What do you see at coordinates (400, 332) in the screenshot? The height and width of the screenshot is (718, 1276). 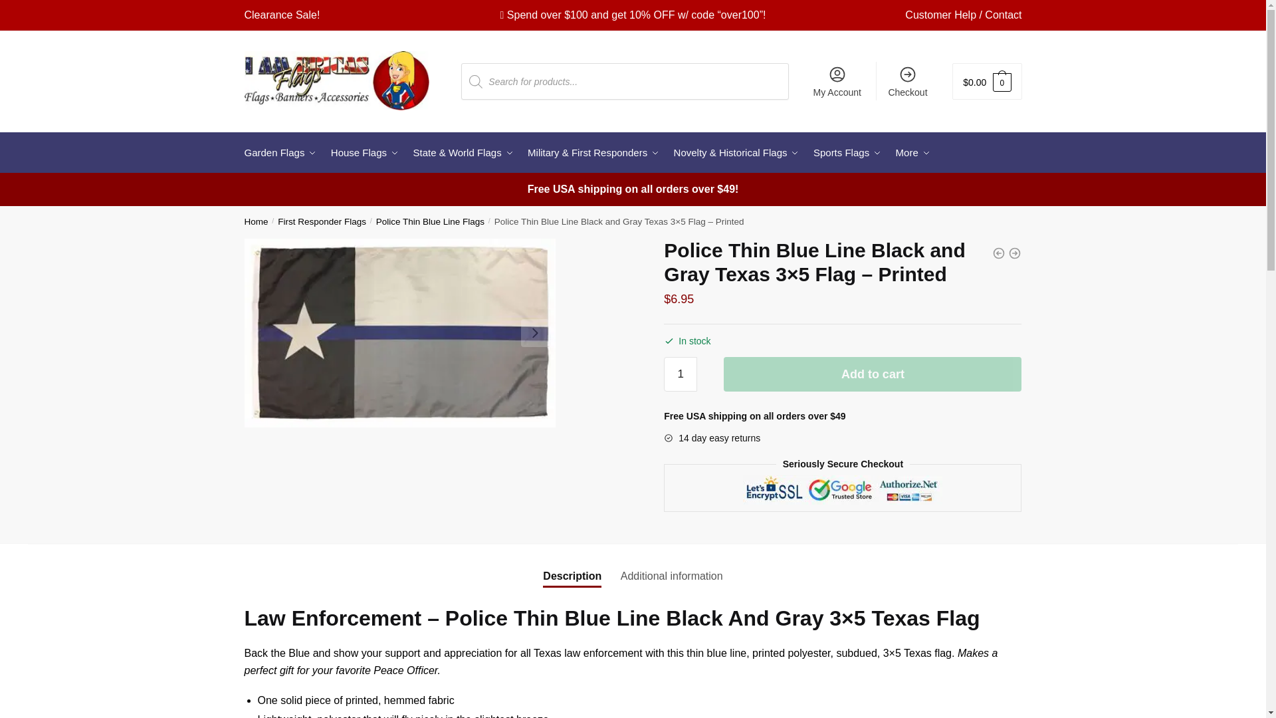 I see `click to zoom-in` at bounding box center [400, 332].